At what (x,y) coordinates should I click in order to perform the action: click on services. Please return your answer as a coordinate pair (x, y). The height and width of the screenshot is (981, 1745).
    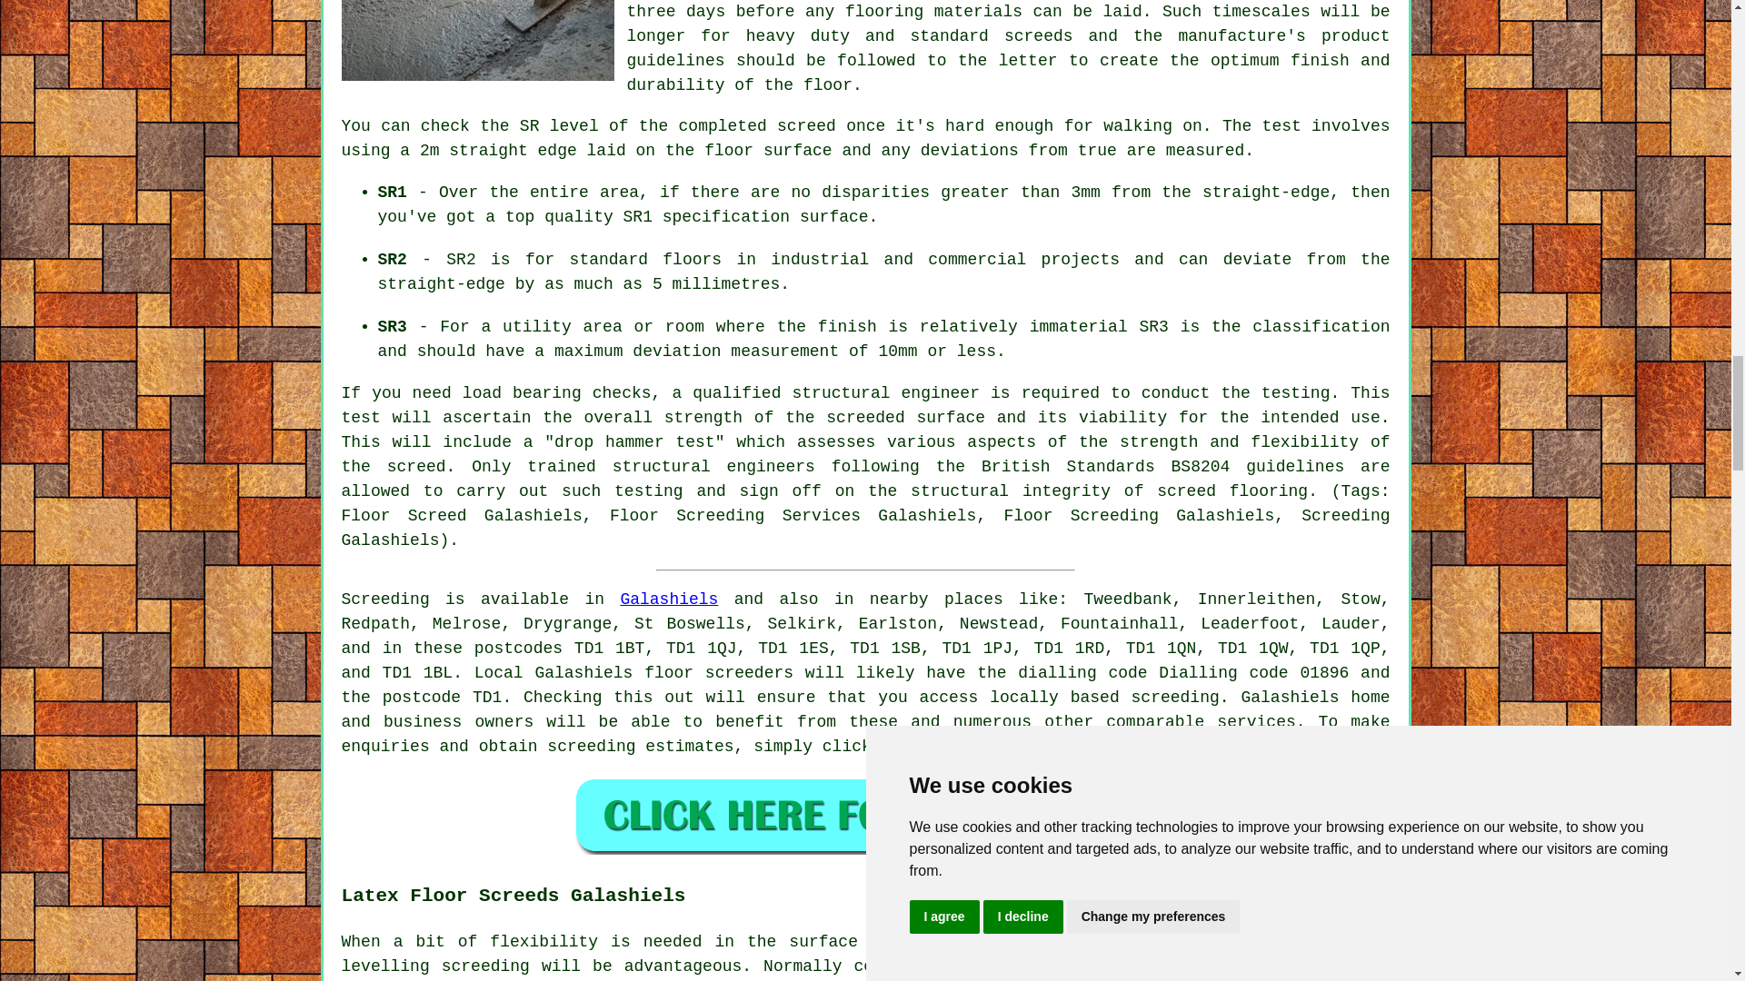
    Looking at the image, I should click on (1255, 721).